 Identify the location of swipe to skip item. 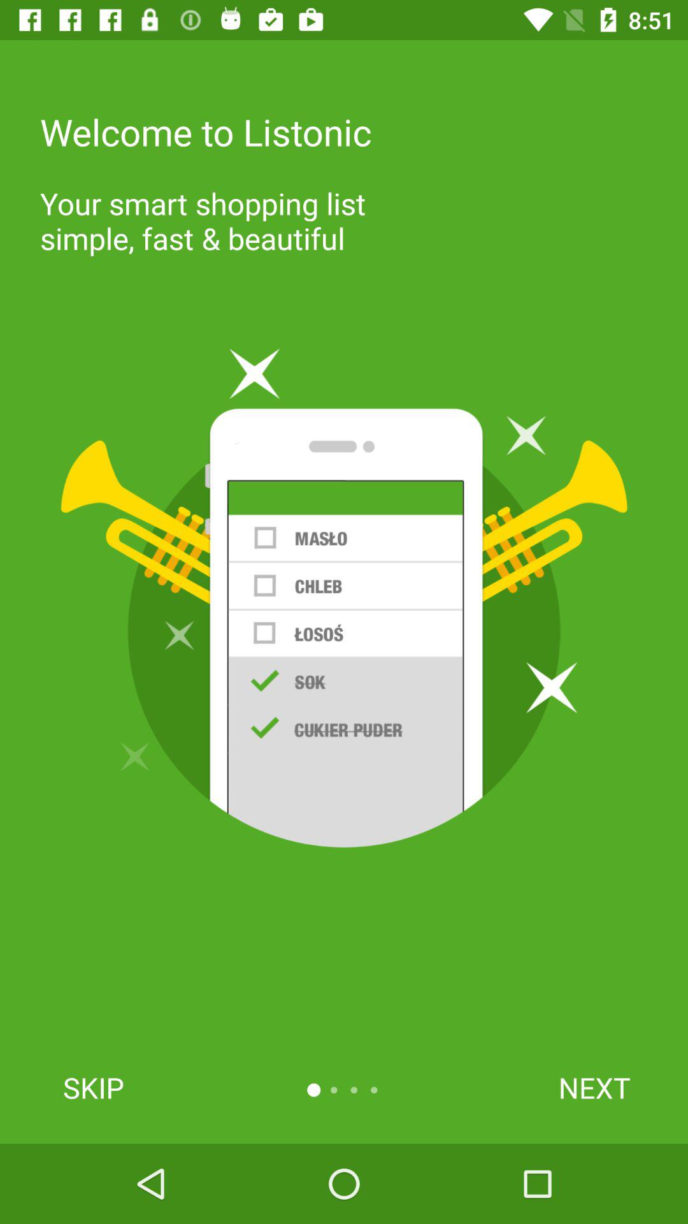
(93, 1088).